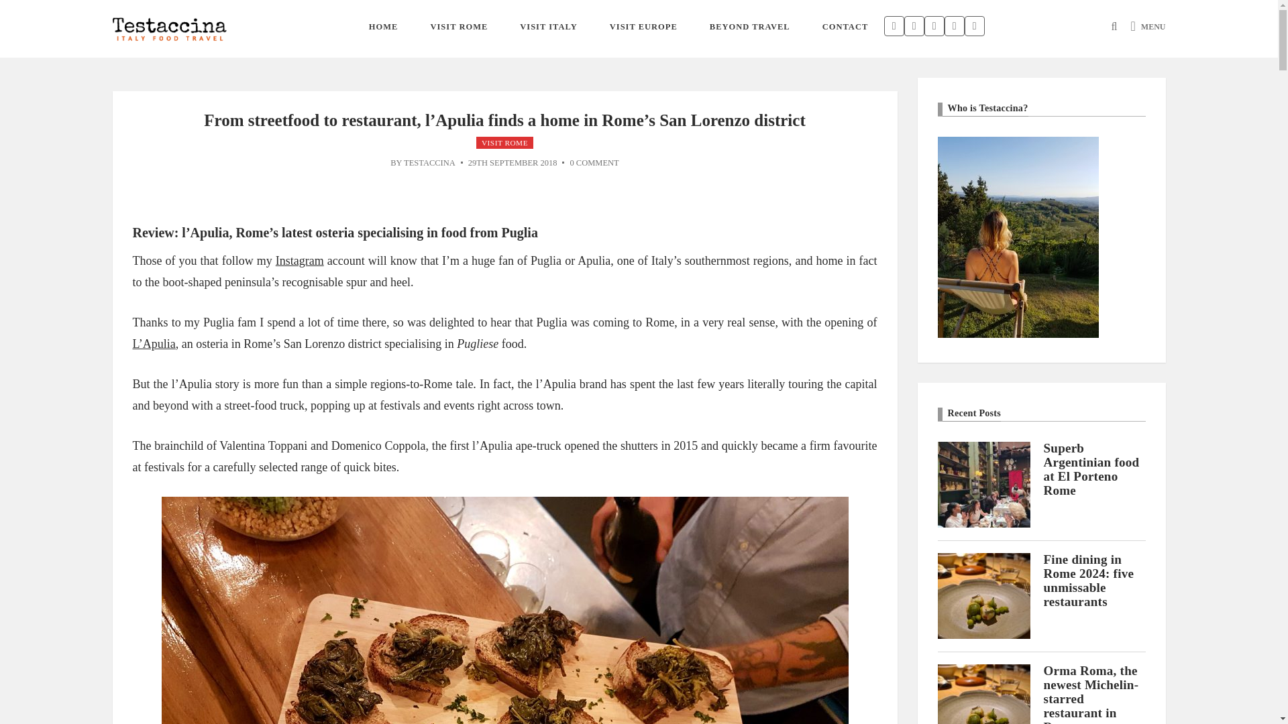 The image size is (1288, 724). What do you see at coordinates (1089, 581) in the screenshot?
I see `Fine dining in Rome 2024: five unmissable restaurants` at bounding box center [1089, 581].